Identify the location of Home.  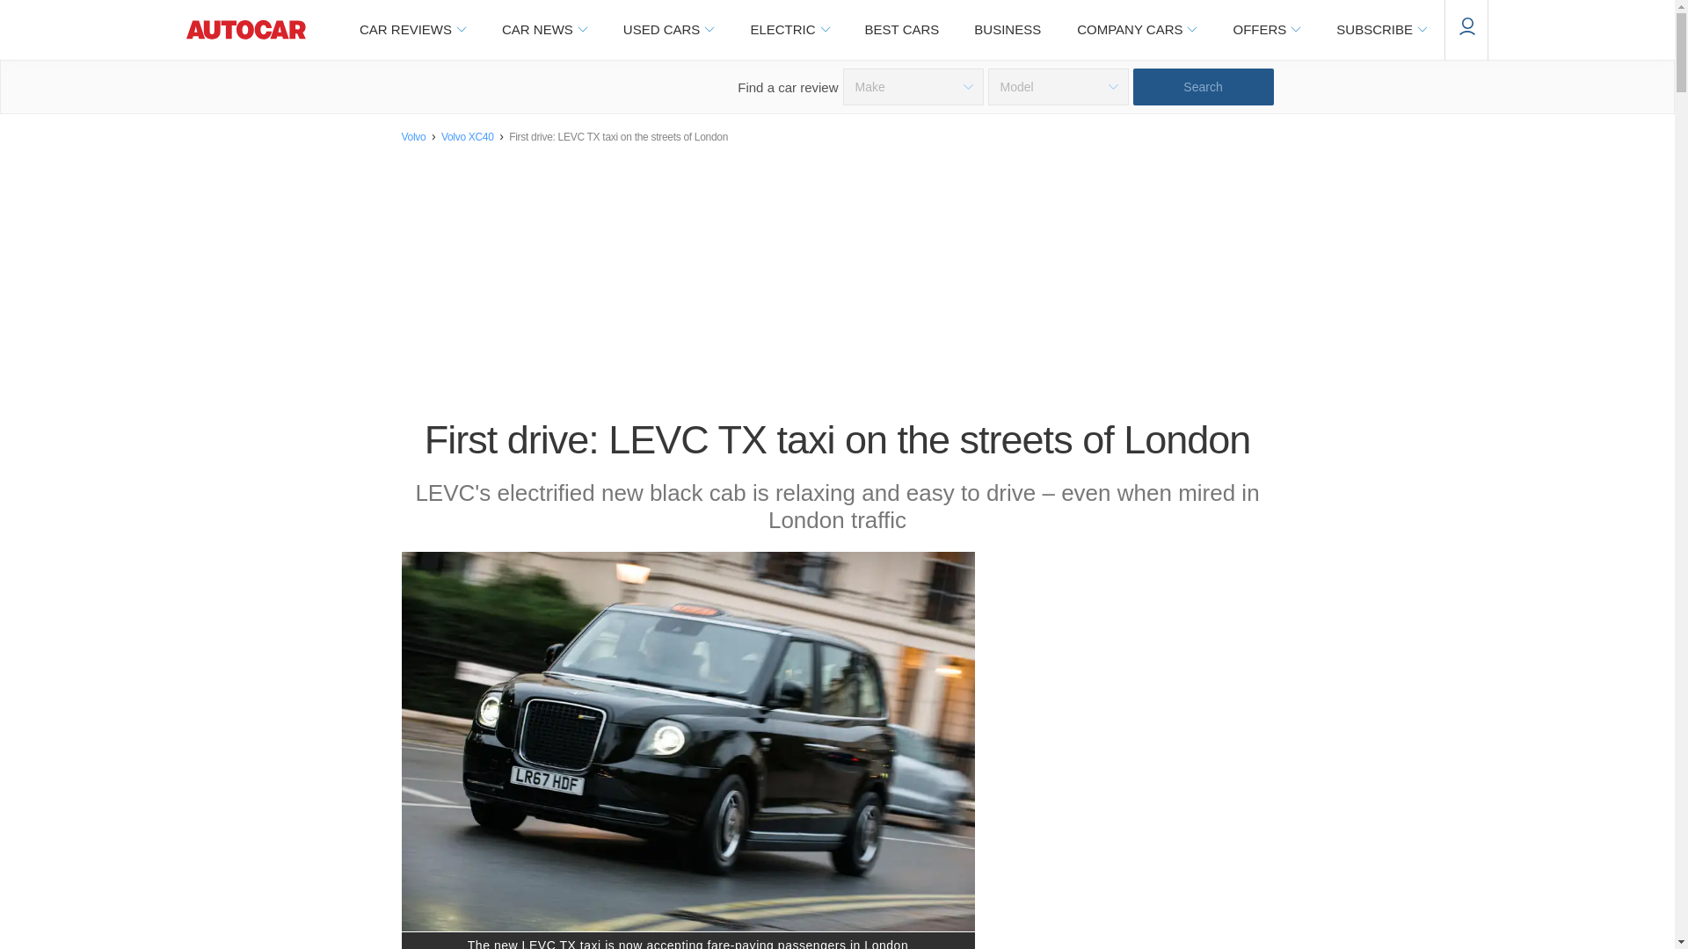
(245, 30).